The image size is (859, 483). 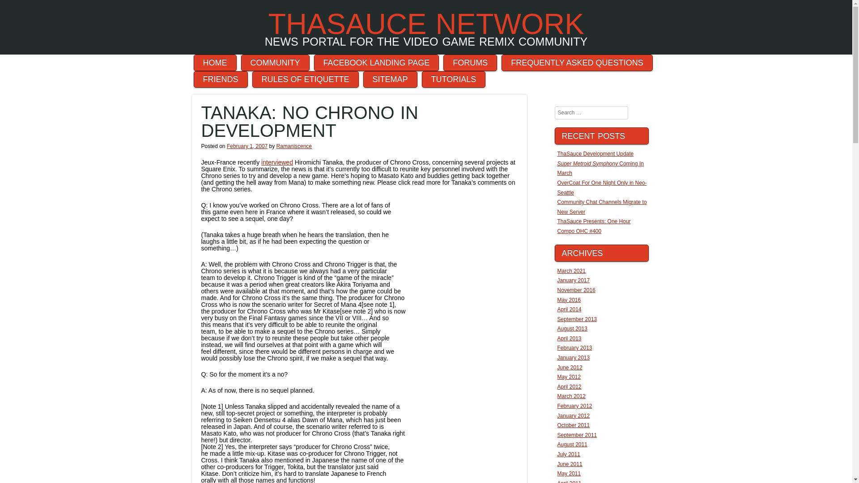 I want to click on April 2014, so click(x=569, y=309).